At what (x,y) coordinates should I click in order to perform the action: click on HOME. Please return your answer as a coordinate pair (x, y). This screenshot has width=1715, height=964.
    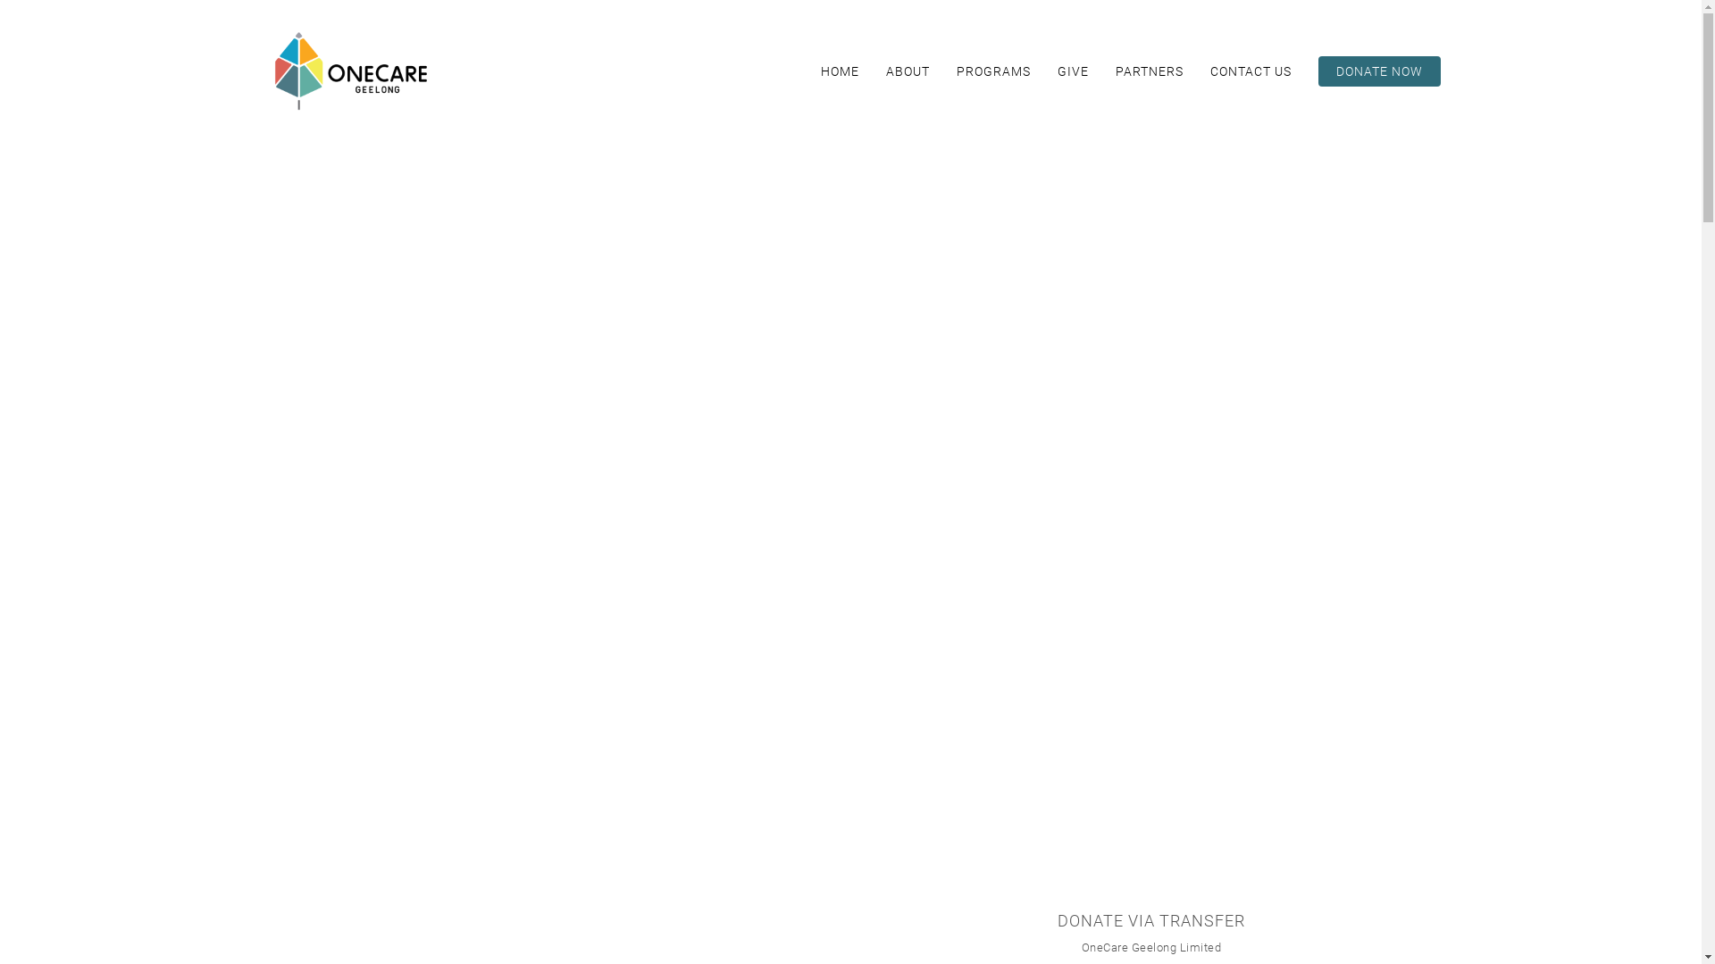
    Looking at the image, I should click on (840, 71).